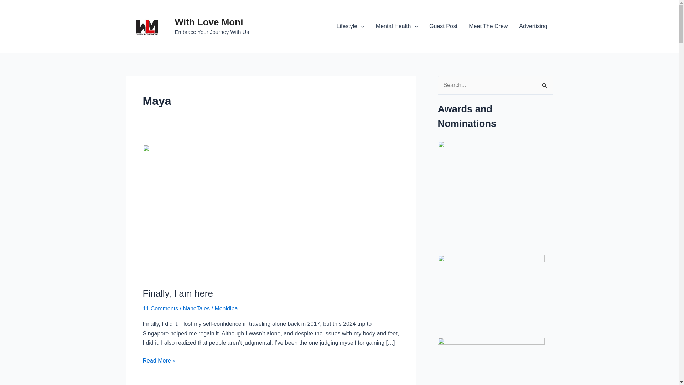 The height and width of the screenshot is (385, 684). What do you see at coordinates (177, 293) in the screenshot?
I see `Finally, I am here` at bounding box center [177, 293].